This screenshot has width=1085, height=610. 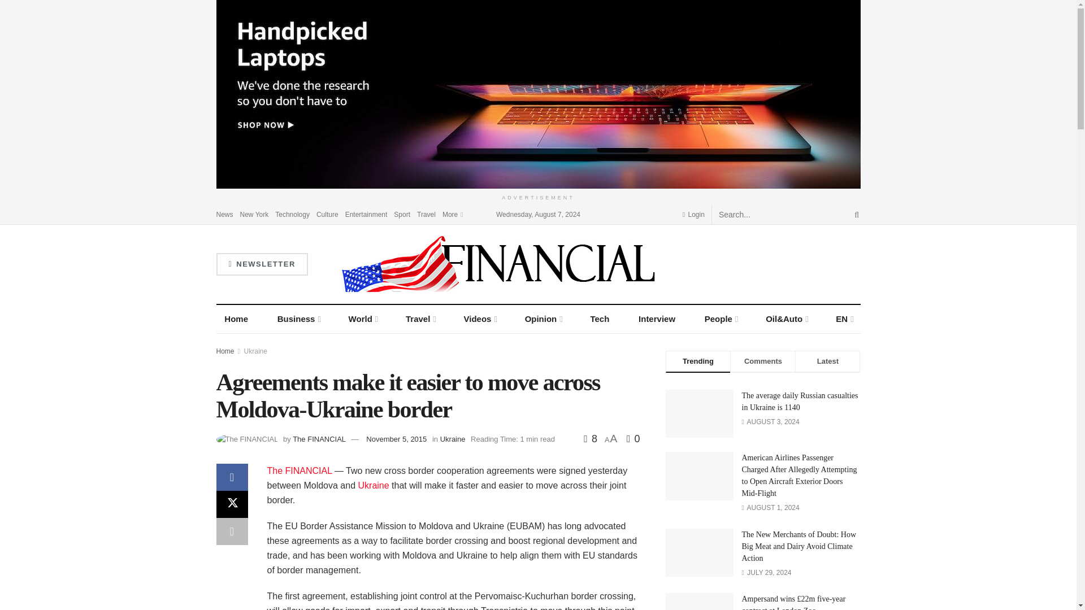 I want to click on Technology, so click(x=292, y=213).